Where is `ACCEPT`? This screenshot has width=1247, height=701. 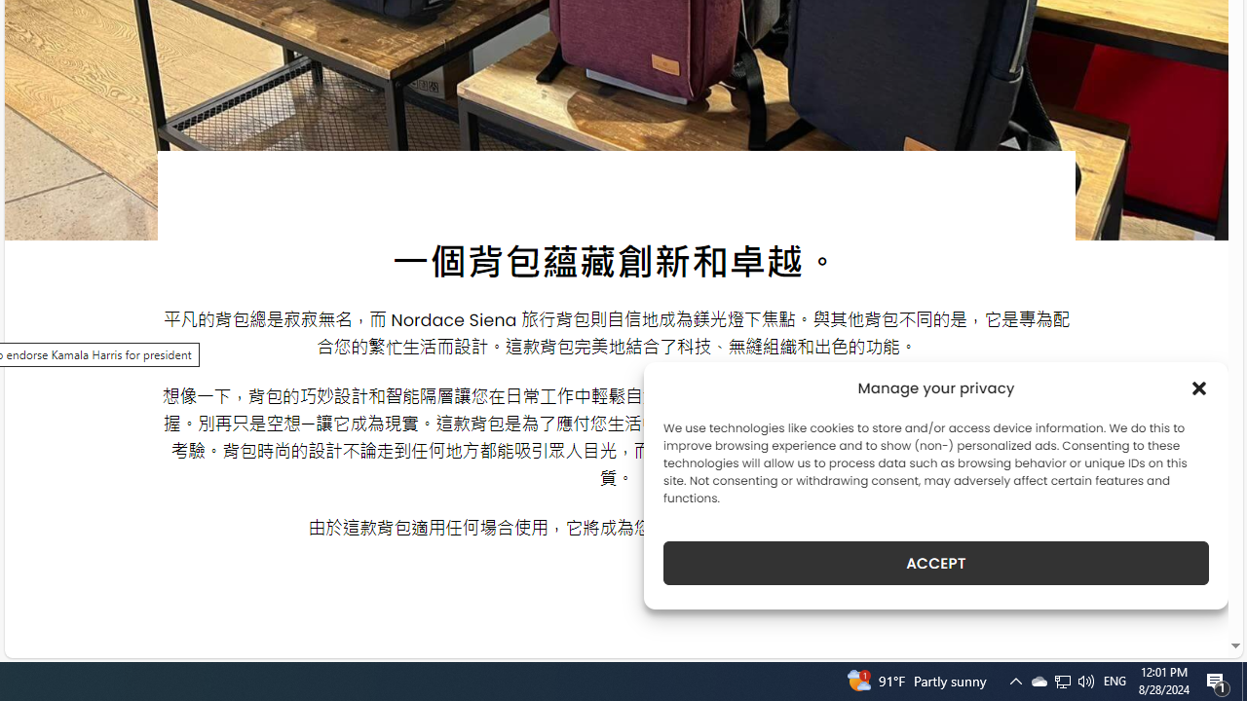
ACCEPT is located at coordinates (935, 563).